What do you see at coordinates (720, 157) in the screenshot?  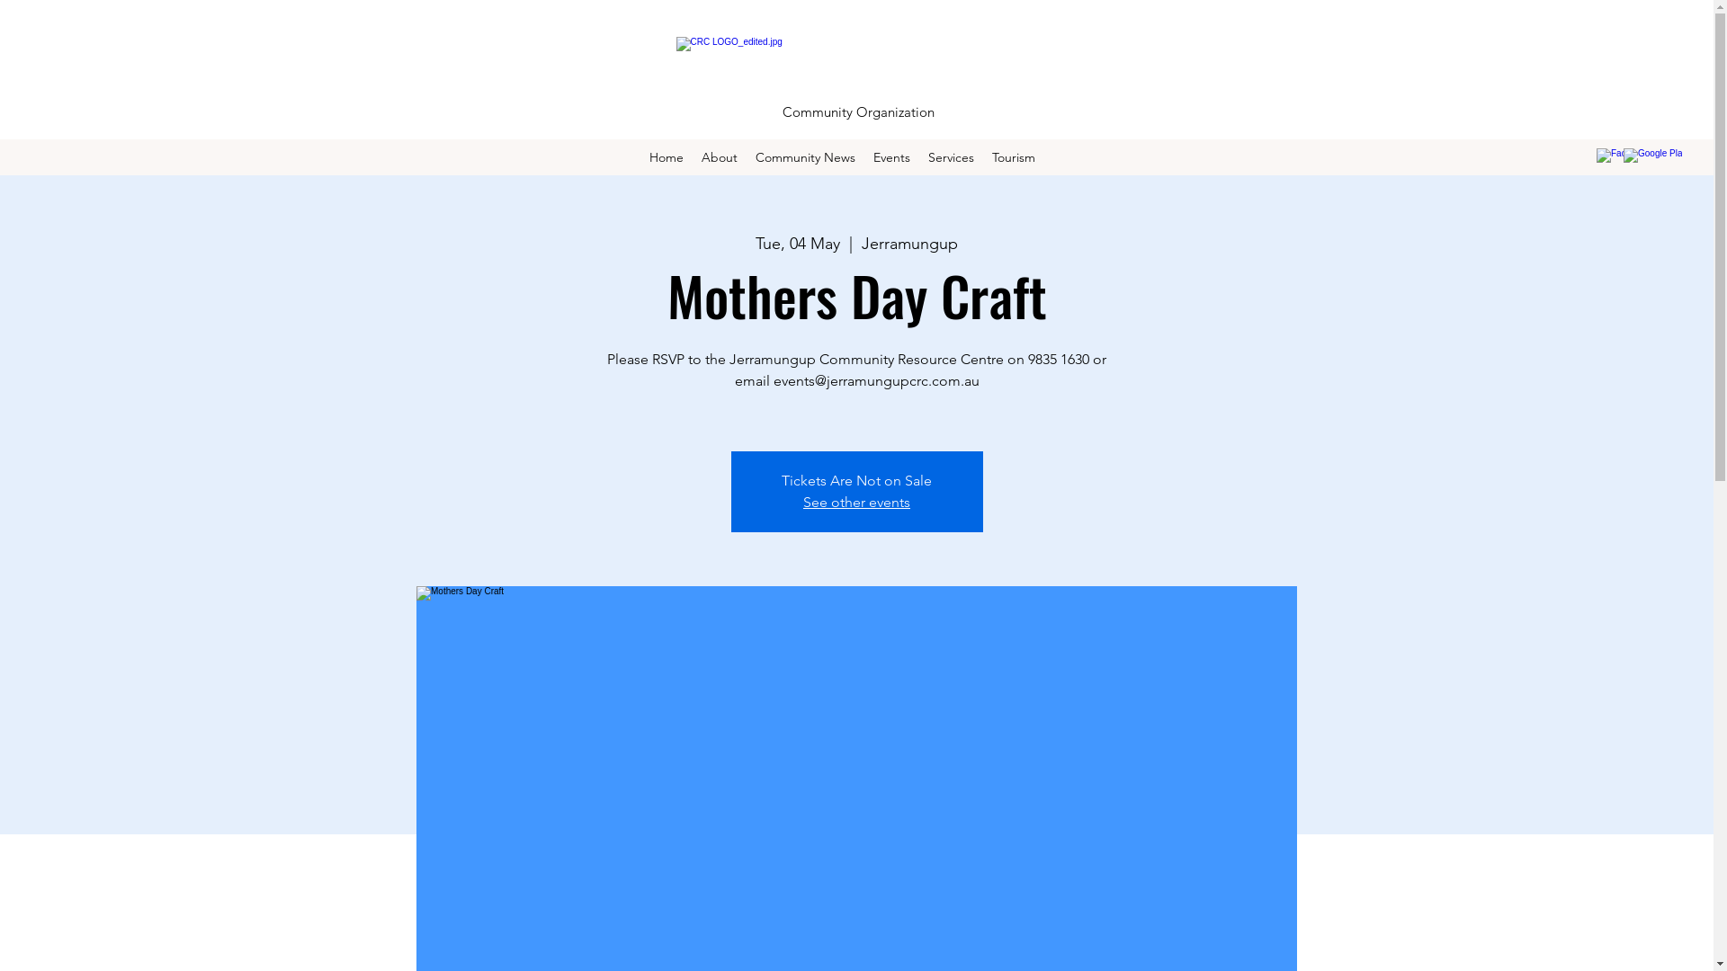 I see `About` at bounding box center [720, 157].